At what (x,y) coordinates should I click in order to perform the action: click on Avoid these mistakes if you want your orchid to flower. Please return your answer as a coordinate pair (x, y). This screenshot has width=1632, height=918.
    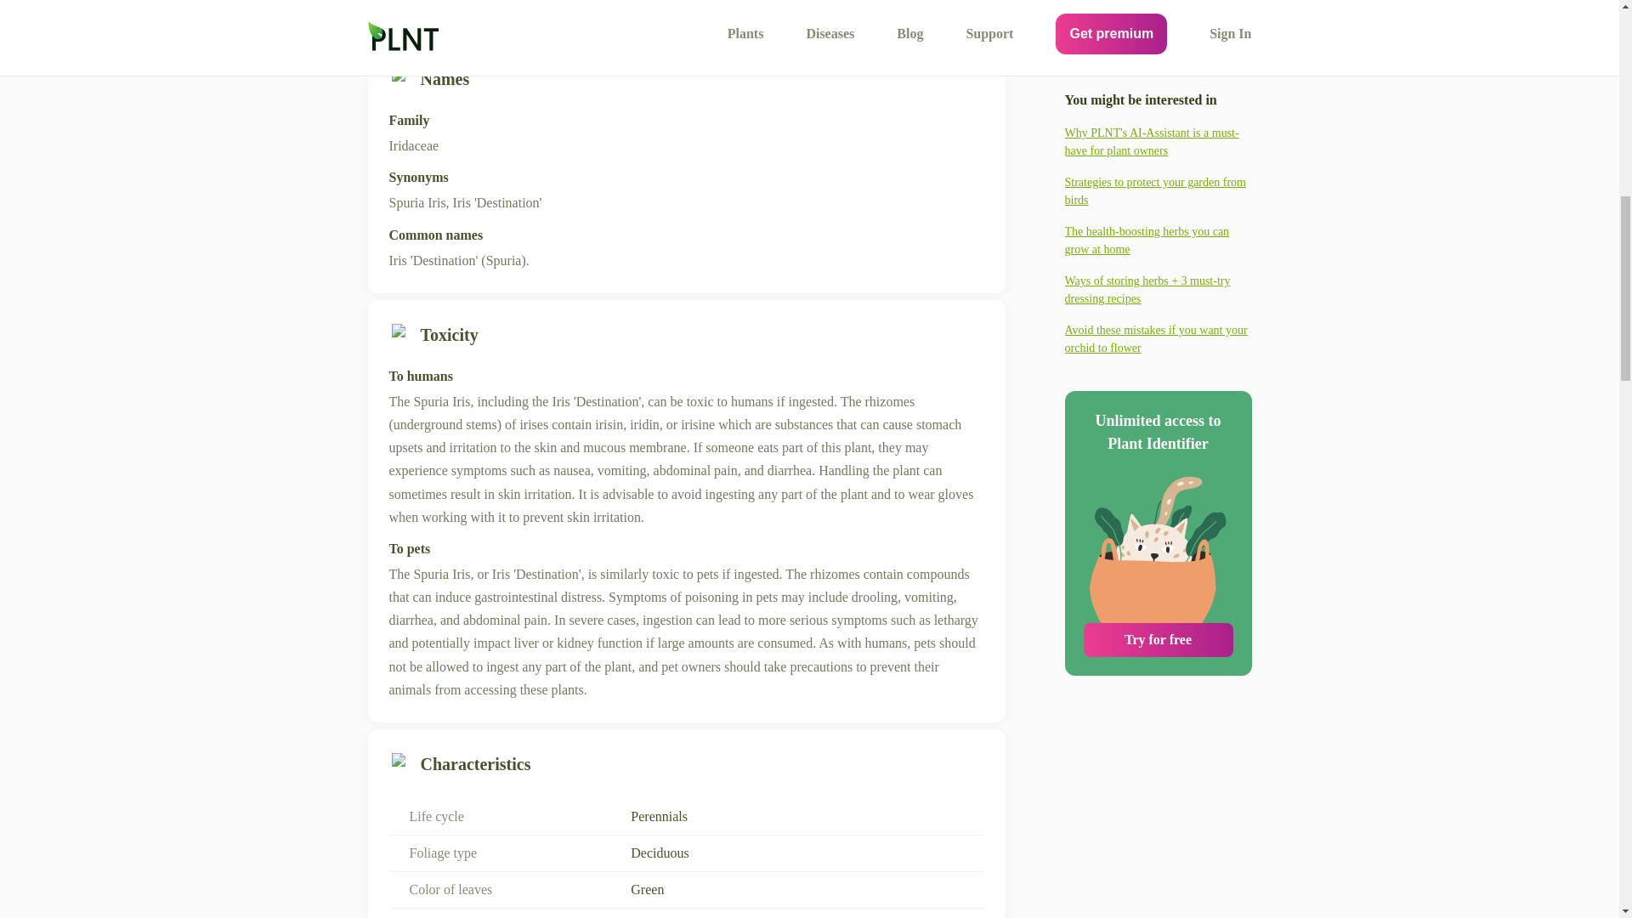
    Looking at the image, I should click on (1158, 152).